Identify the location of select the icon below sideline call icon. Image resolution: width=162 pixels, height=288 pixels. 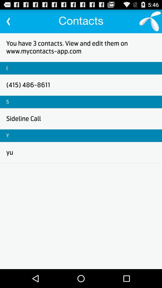
(8, 136).